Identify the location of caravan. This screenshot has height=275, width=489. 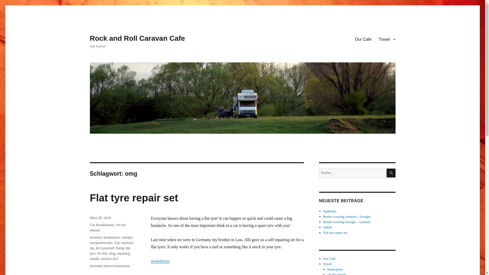
(127, 243).